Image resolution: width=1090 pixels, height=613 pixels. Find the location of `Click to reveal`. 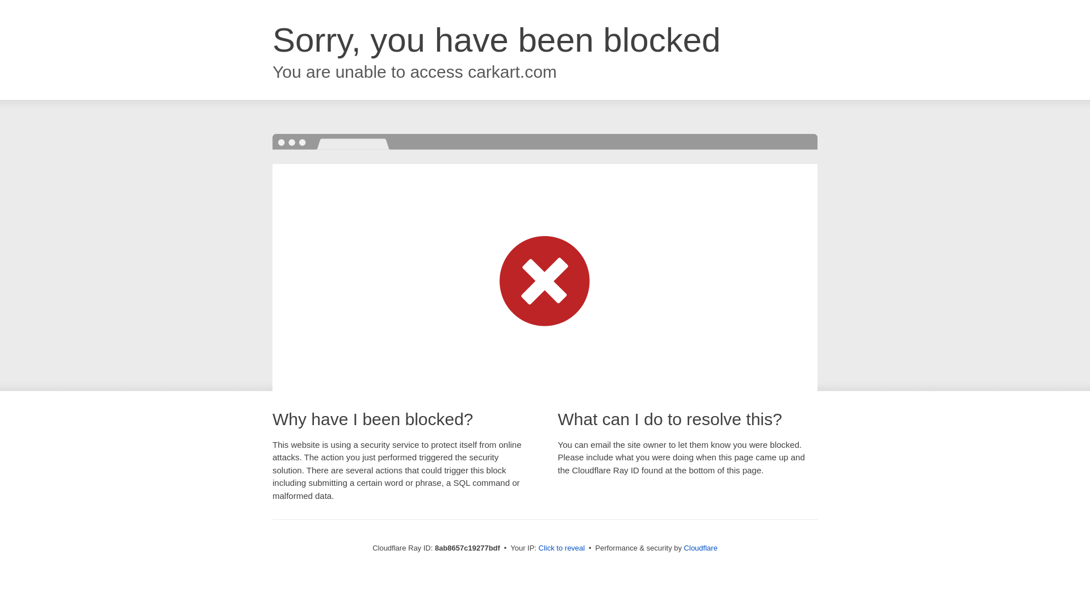

Click to reveal is located at coordinates (562, 548).